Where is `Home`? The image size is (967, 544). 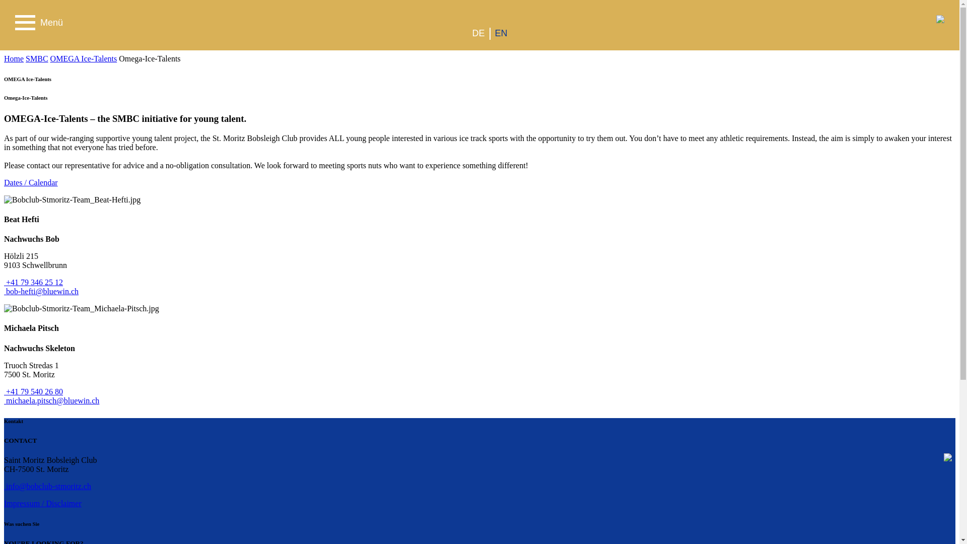 Home is located at coordinates (13, 58).